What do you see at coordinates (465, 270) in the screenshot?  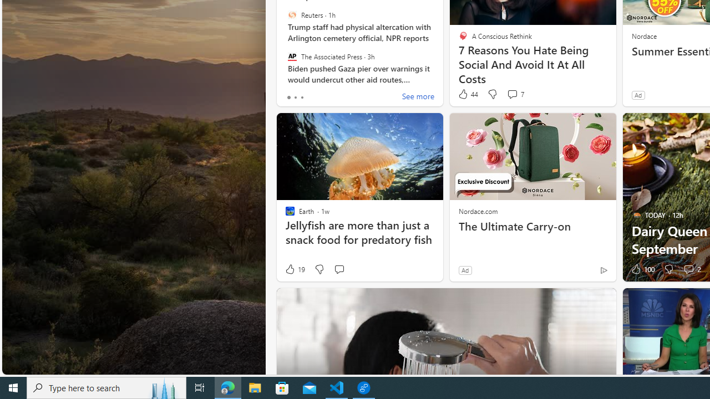 I see `Ad` at bounding box center [465, 270].